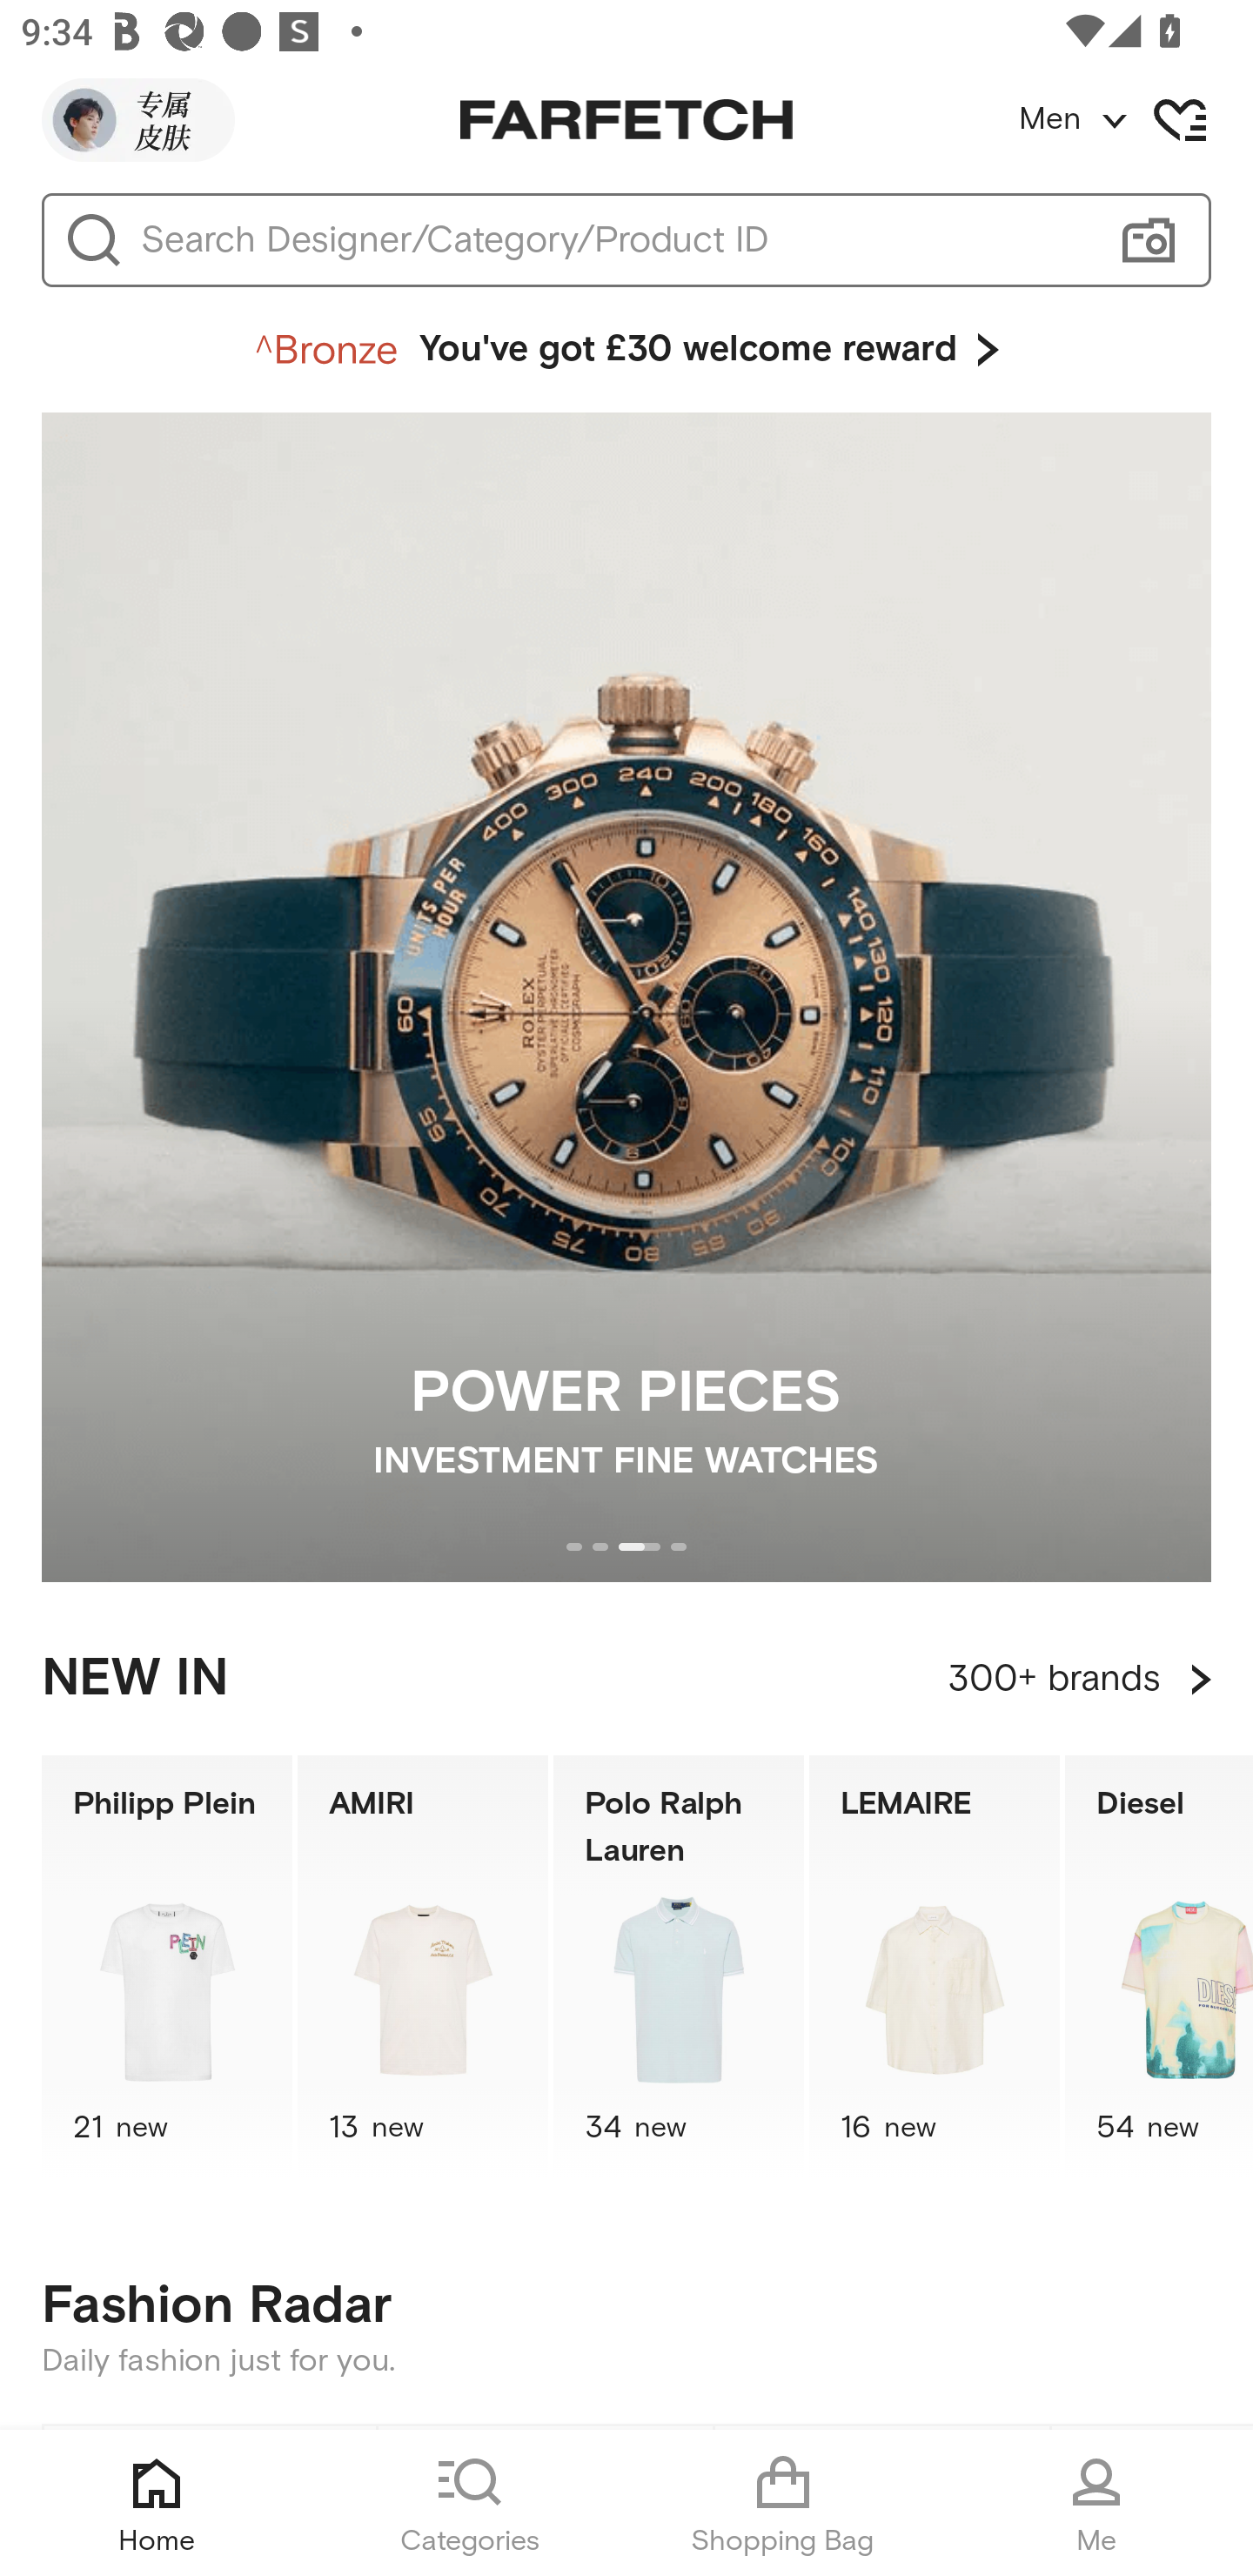  I want to click on Philipp Plein 21  new, so click(166, 1967).